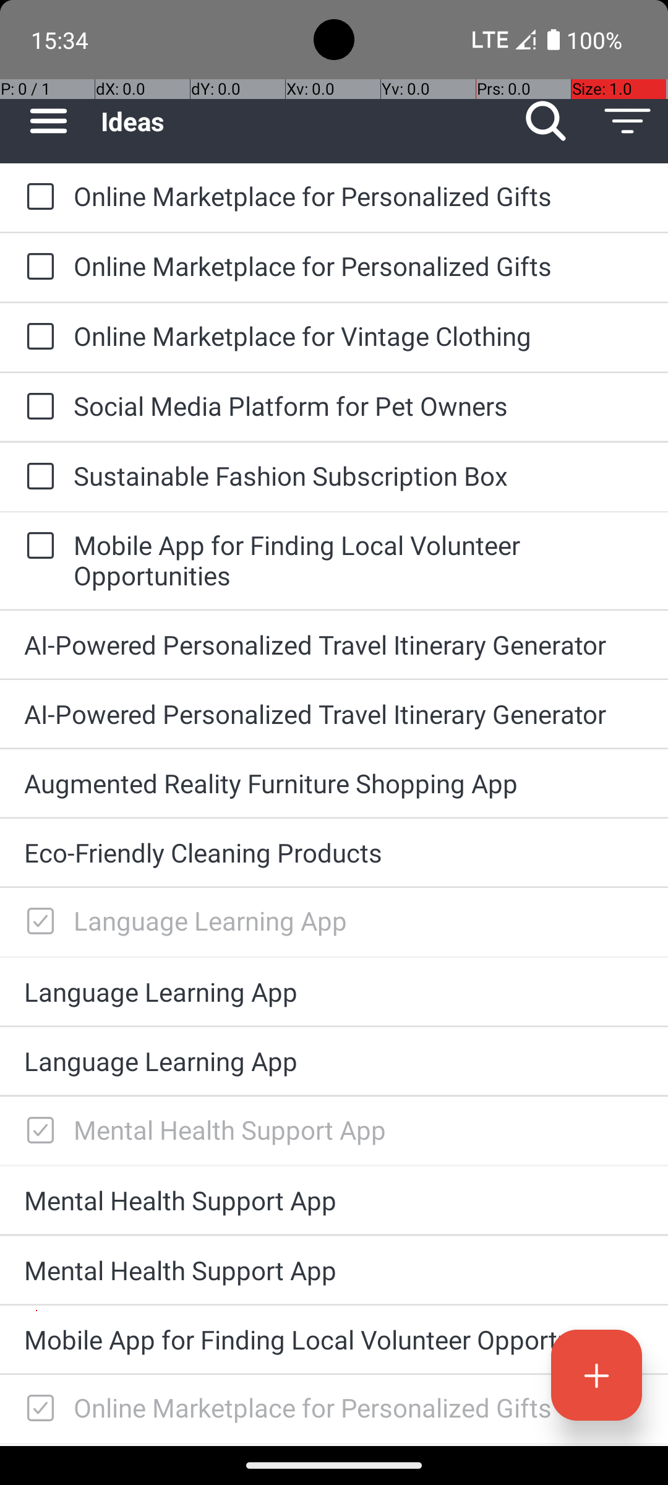  What do you see at coordinates (37, 198) in the screenshot?
I see `to-do: Online Marketplace for Personalized Gifts` at bounding box center [37, 198].